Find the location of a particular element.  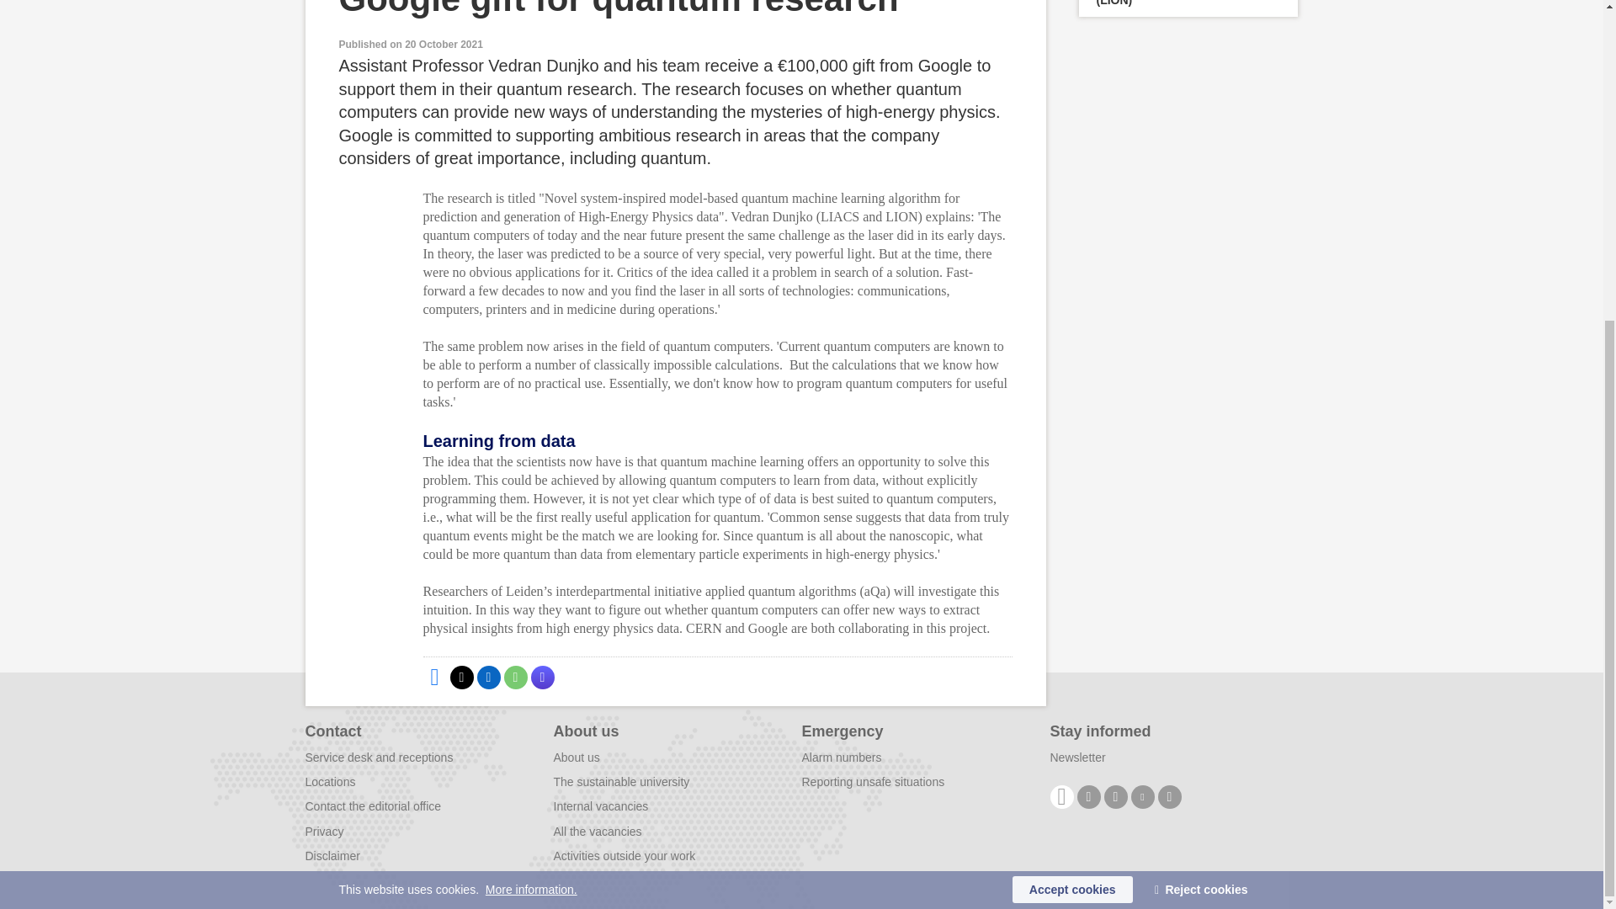

About us is located at coordinates (577, 757).